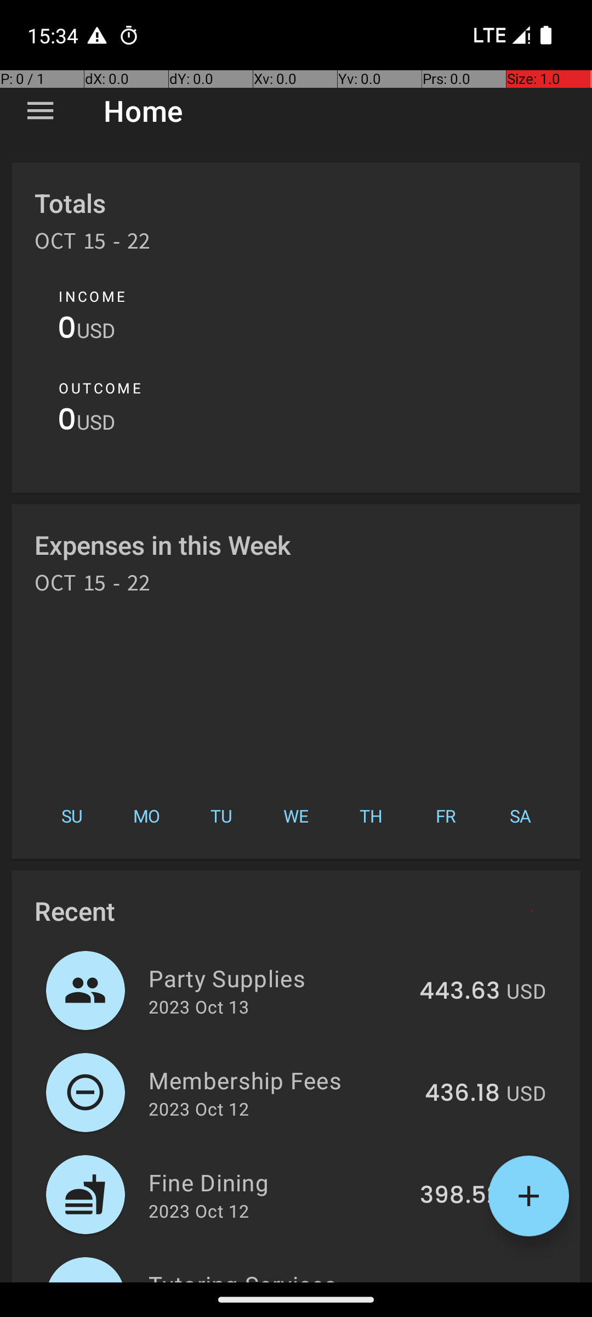 The image size is (592, 1317). Describe the element at coordinates (463, 1094) in the screenshot. I see `436.18` at that location.